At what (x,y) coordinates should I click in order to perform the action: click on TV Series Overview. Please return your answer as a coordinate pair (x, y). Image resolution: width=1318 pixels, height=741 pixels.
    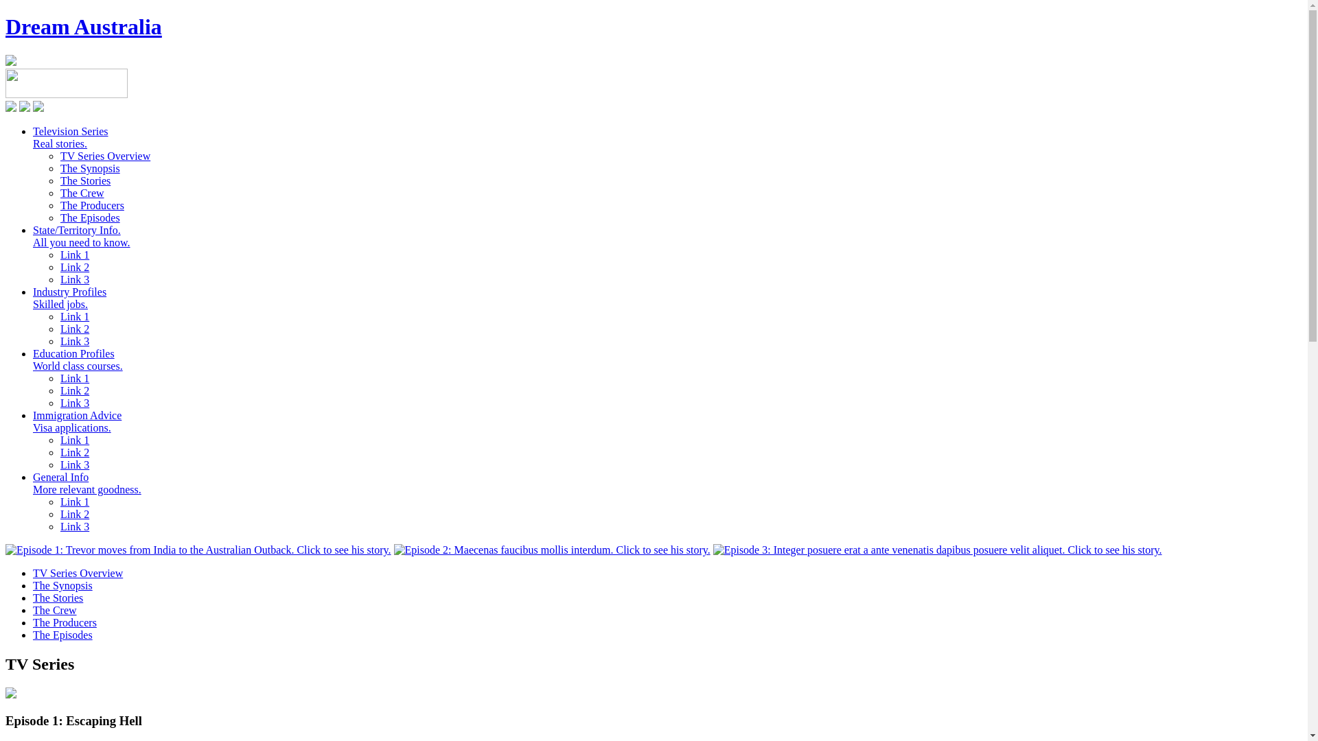
    Looking at the image, I should click on (78, 574).